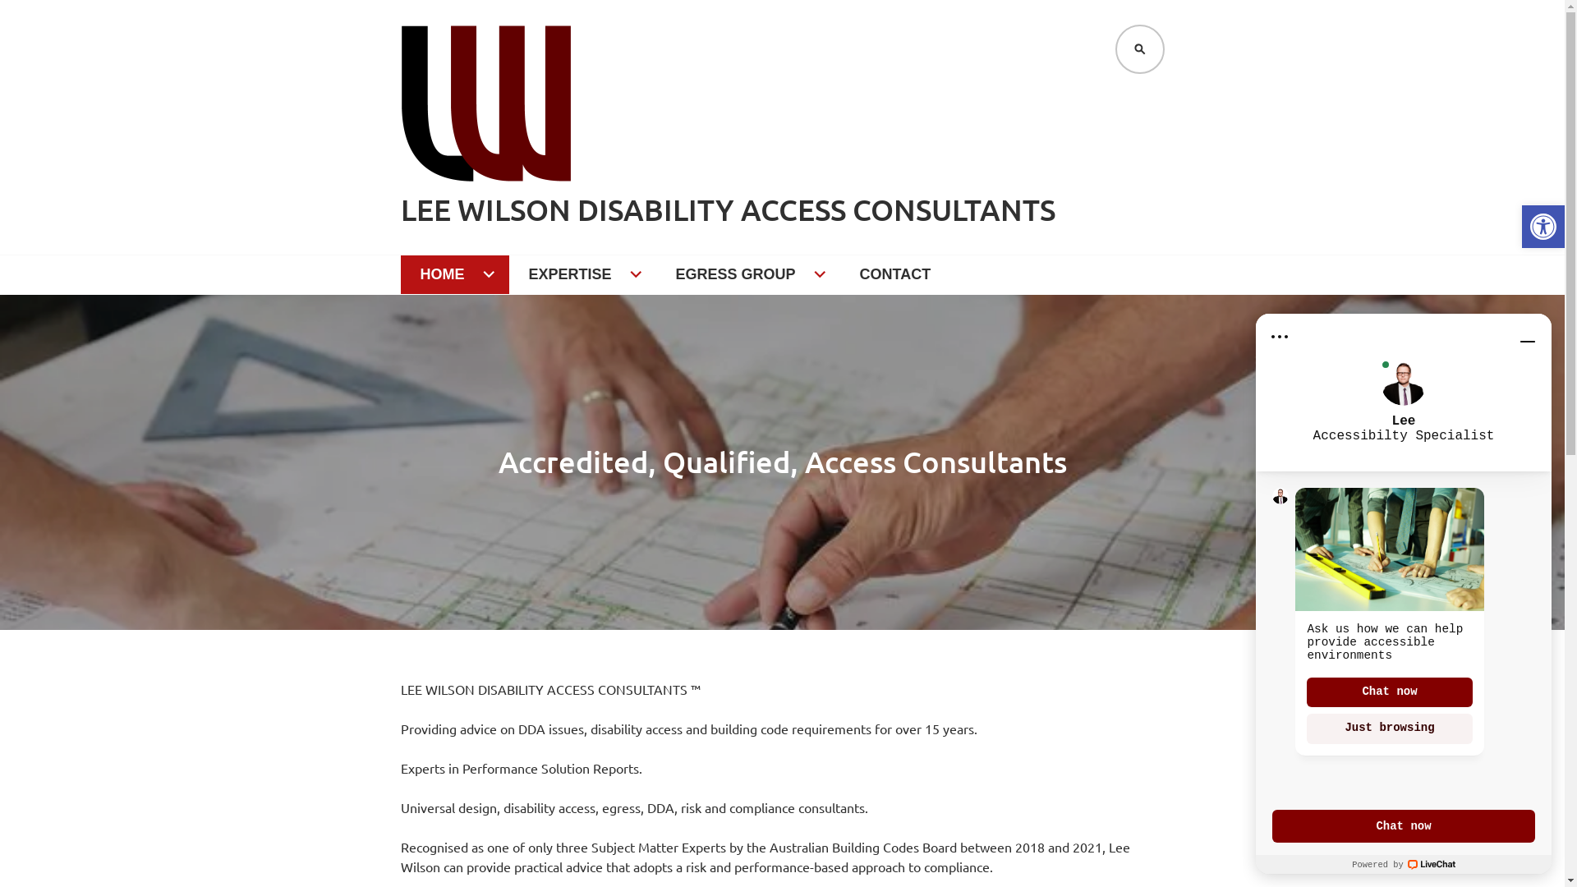 The image size is (1577, 887). I want to click on LEE WILSON DISABILITY ACCESS CONSULTANTS, so click(728, 210).